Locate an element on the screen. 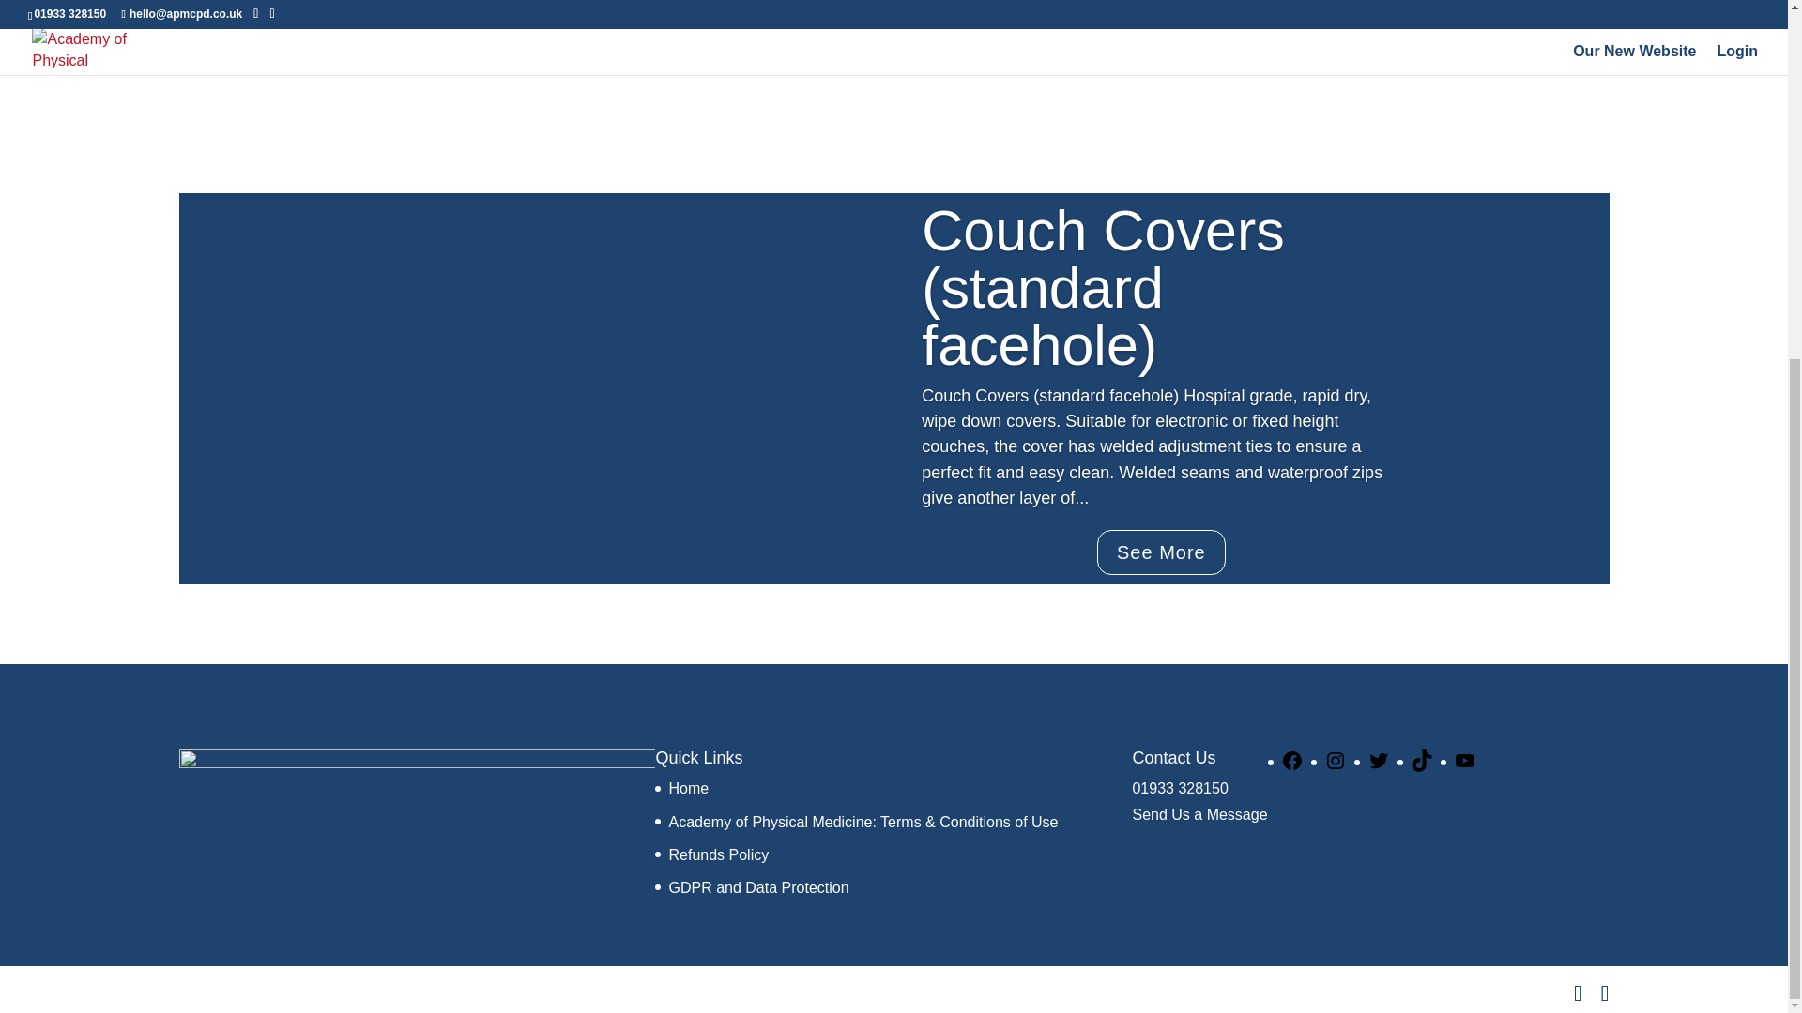 The height and width of the screenshot is (1013, 1802). Refunds Policy is located at coordinates (719, 854).